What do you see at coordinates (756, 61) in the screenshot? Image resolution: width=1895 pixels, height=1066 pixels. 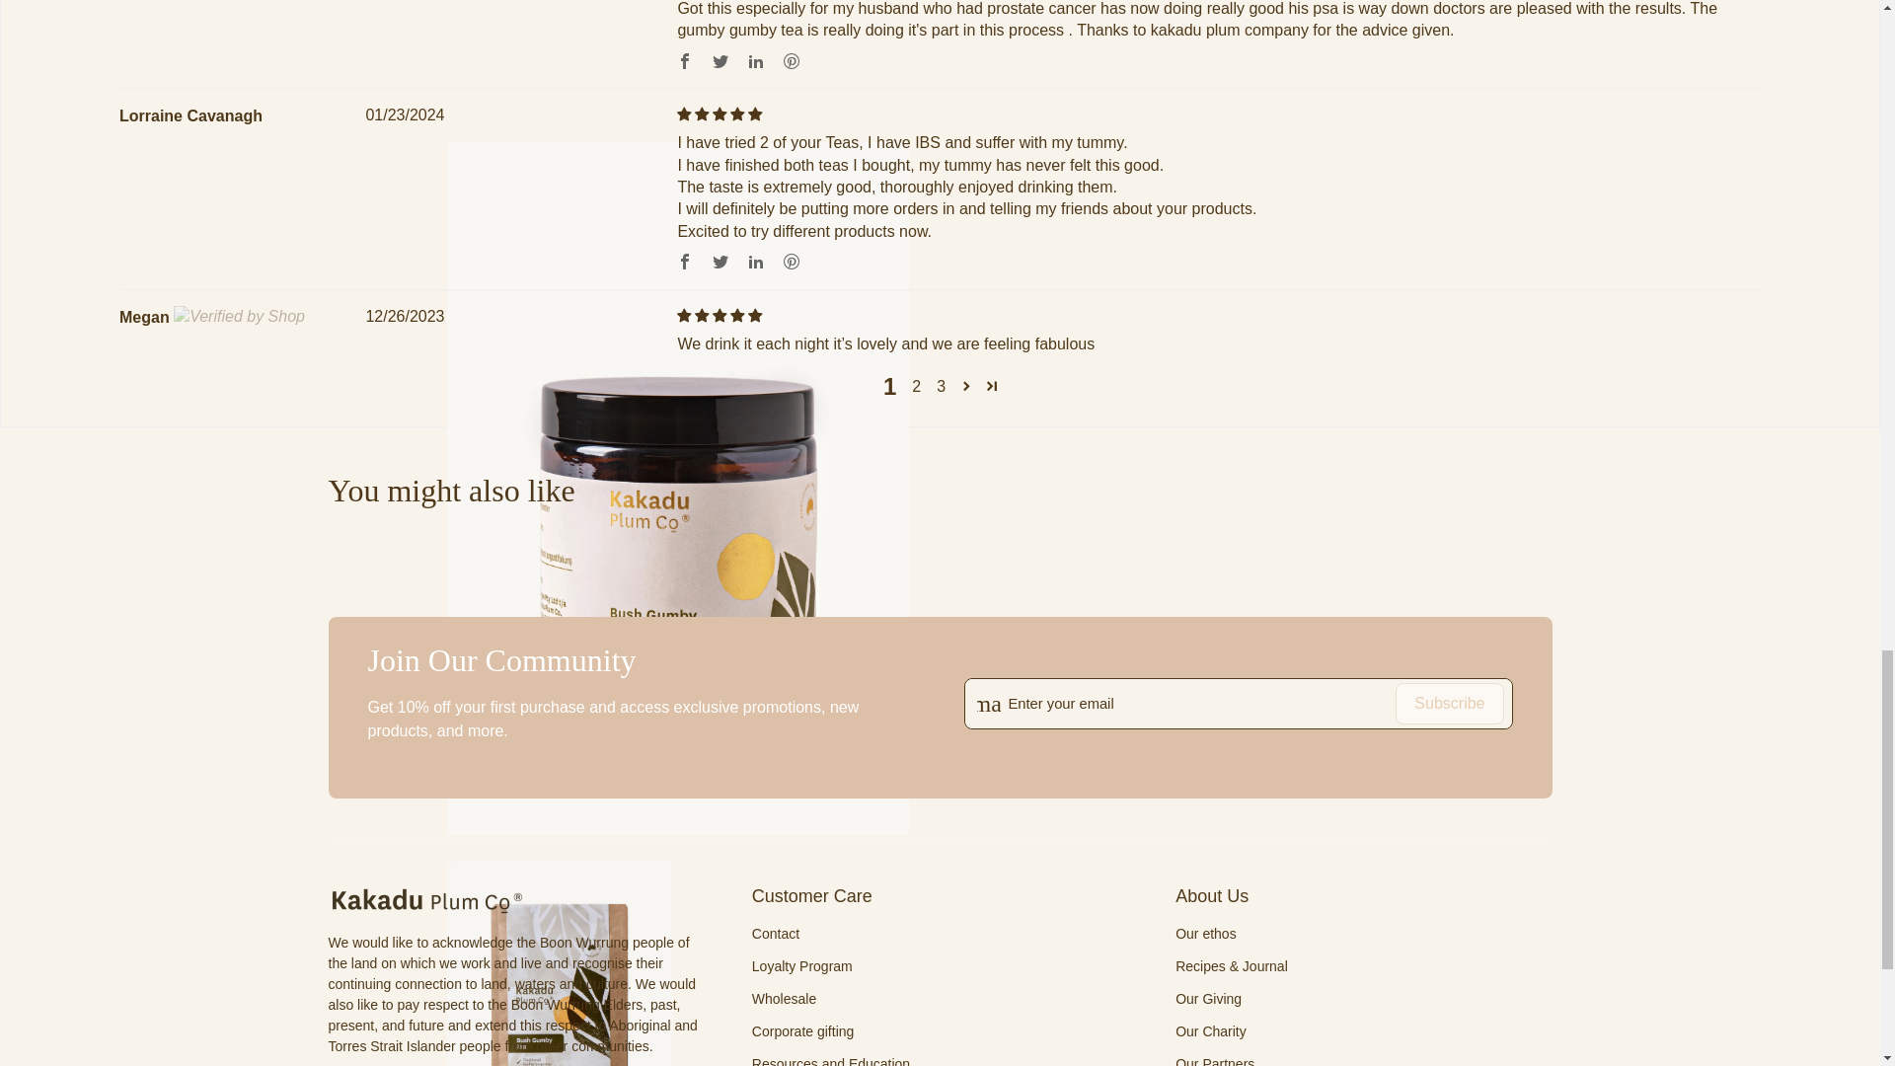 I see `LinkedIn` at bounding box center [756, 61].